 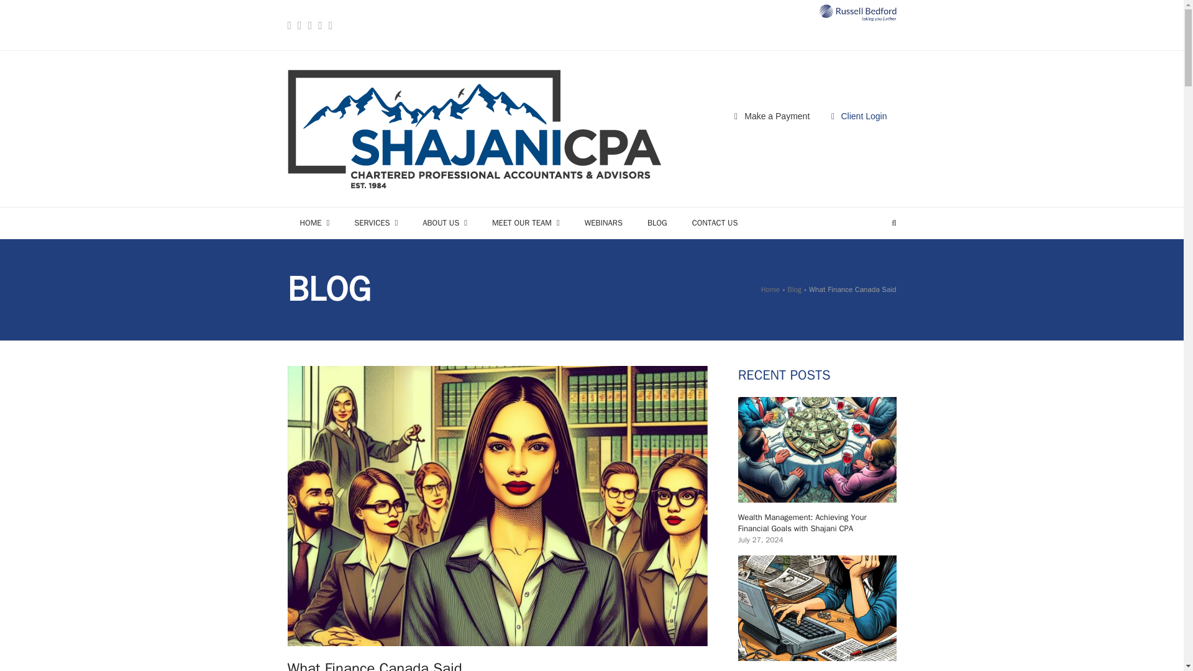 I want to click on Make a Payment, so click(x=772, y=117).